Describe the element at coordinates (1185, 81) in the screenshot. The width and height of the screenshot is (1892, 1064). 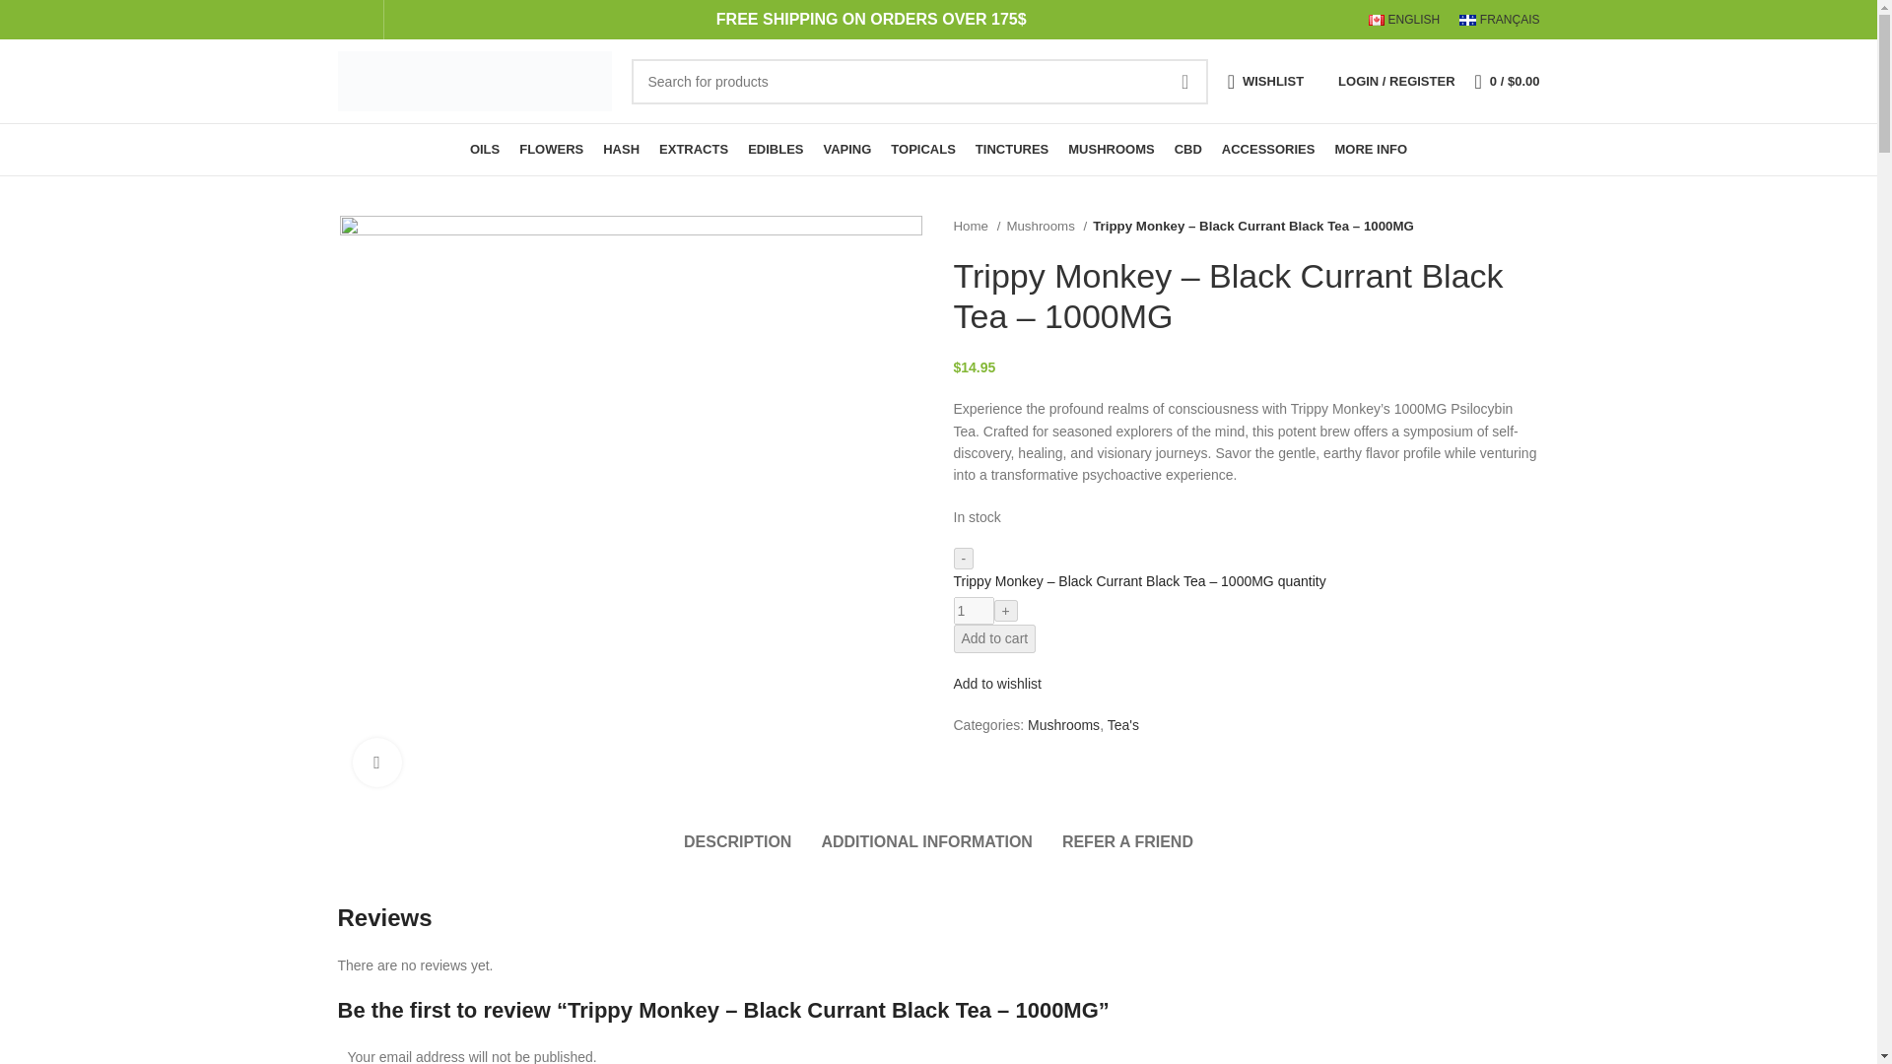
I see `Search` at that location.